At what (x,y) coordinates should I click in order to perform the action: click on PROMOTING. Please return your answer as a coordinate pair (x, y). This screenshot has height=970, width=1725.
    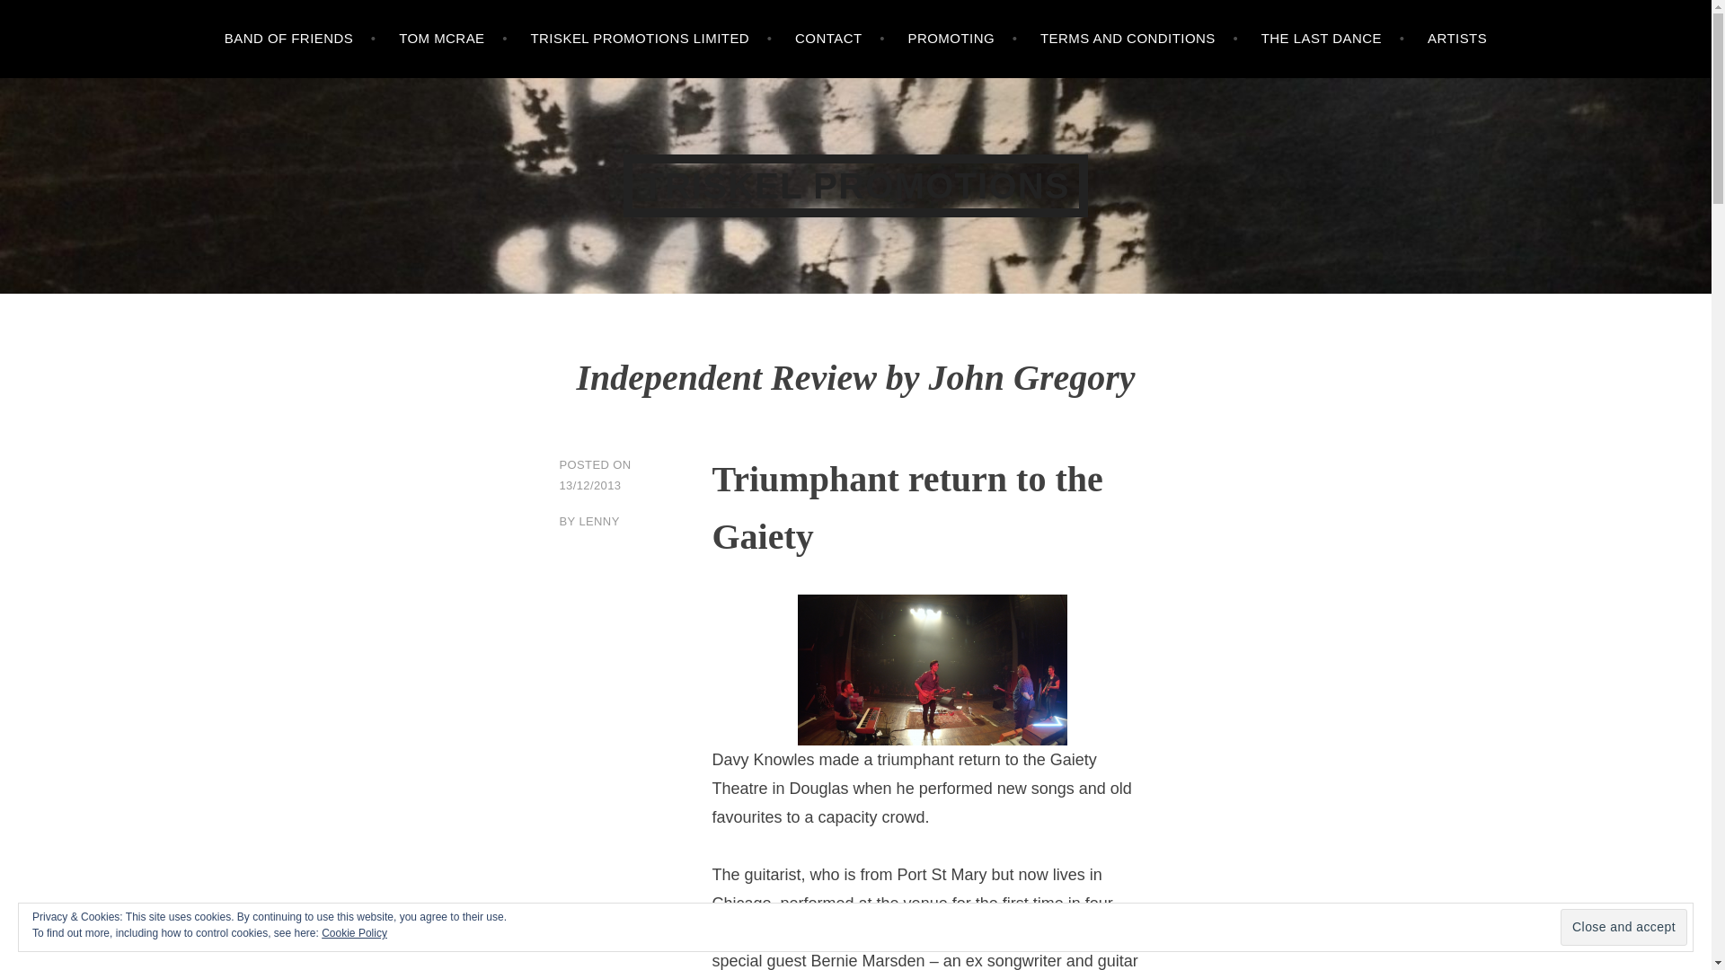
    Looking at the image, I should click on (961, 40).